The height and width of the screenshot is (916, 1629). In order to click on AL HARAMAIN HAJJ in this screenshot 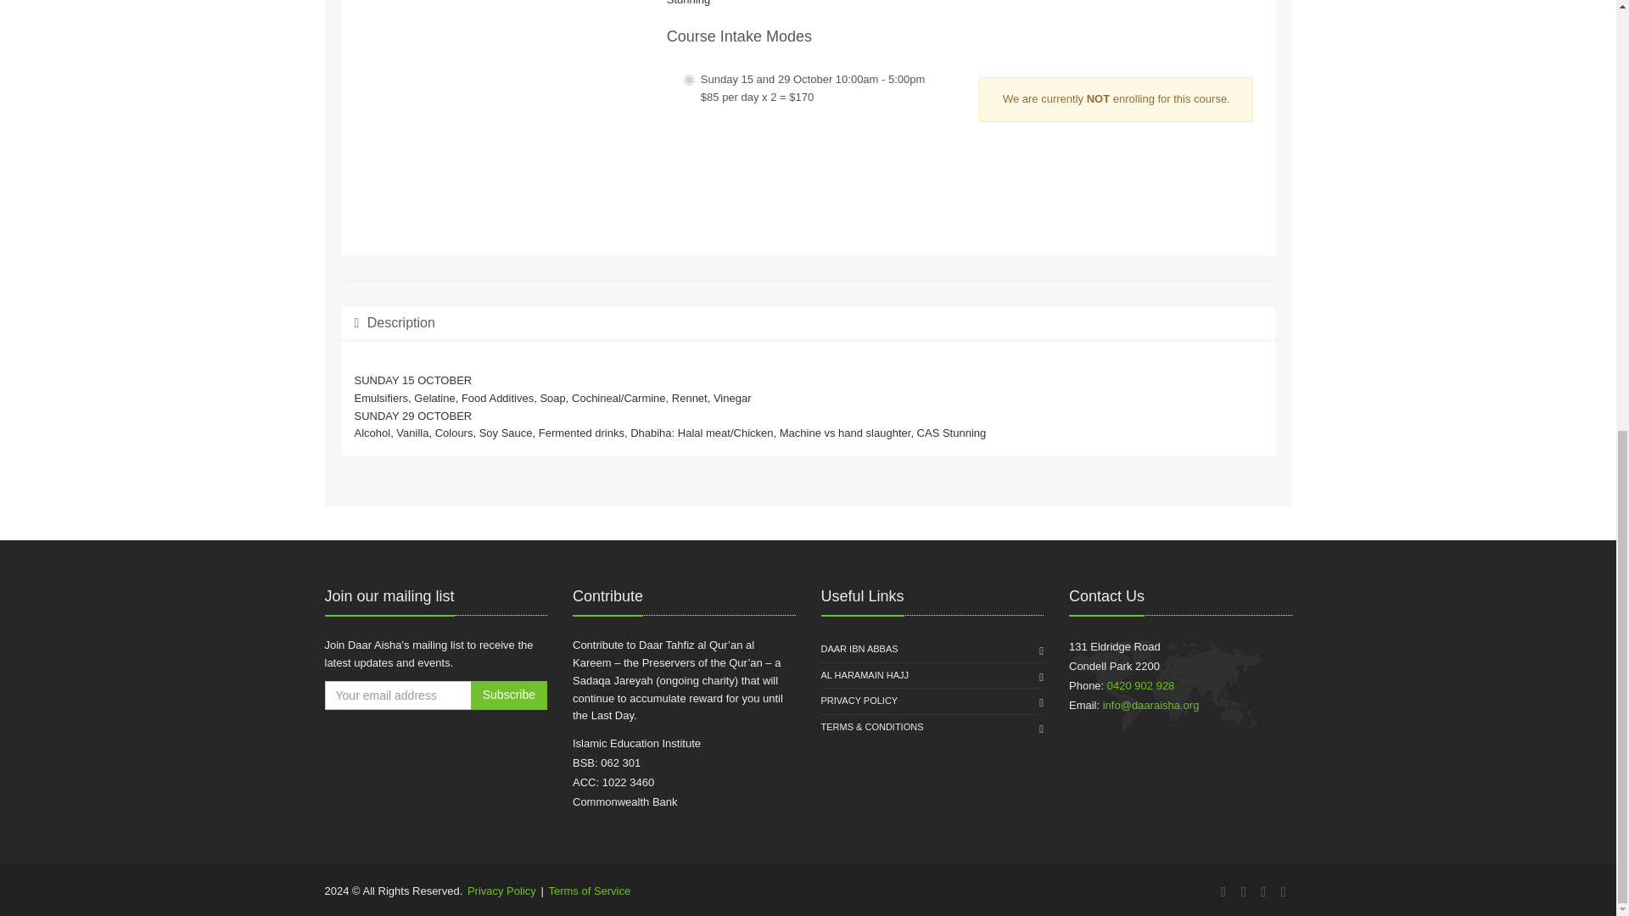, I will do `click(865, 675)`.